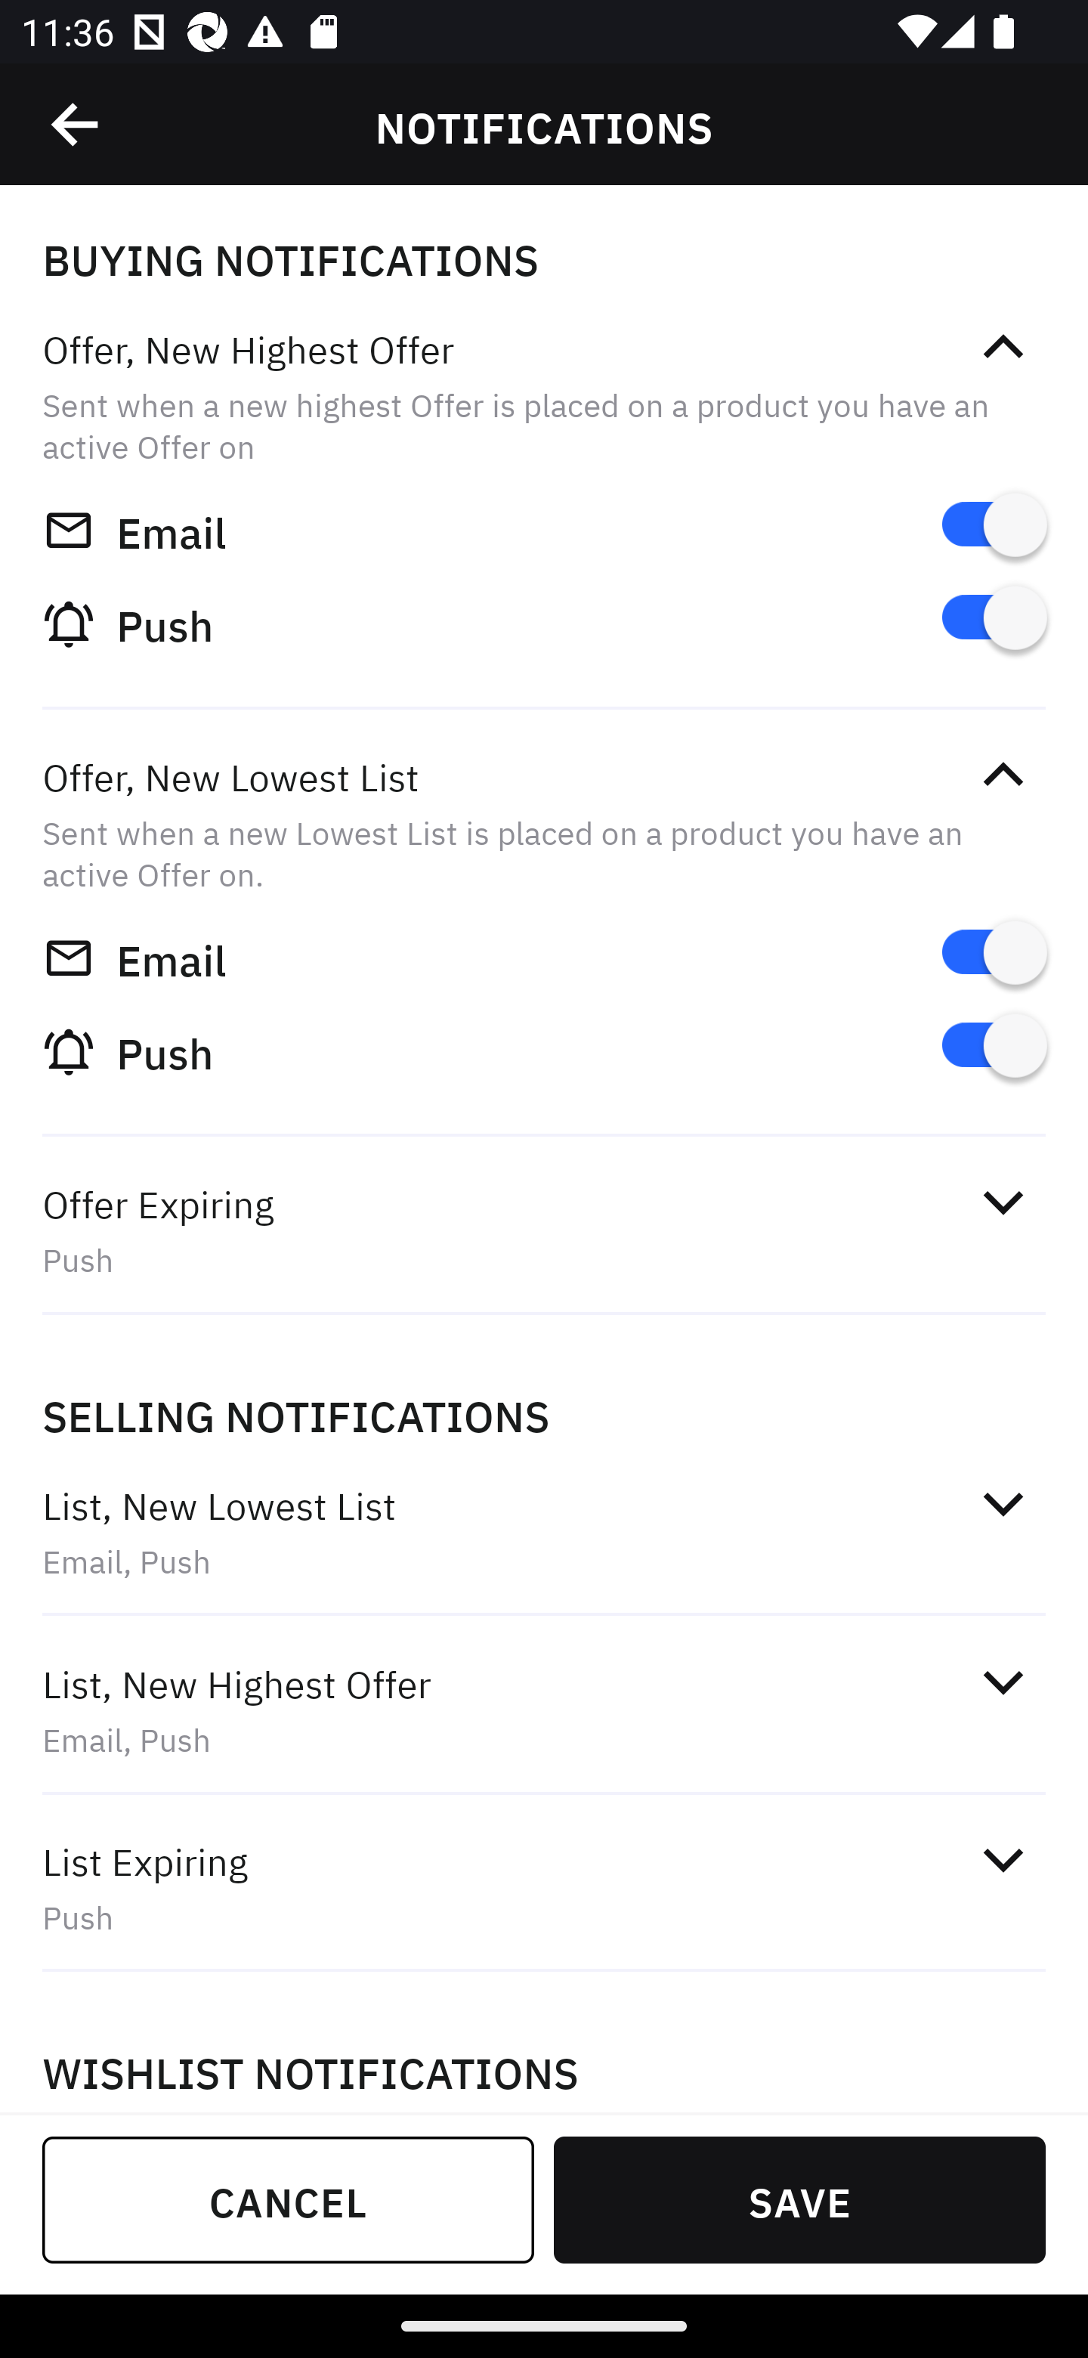  Describe the element at coordinates (1003, 1859) in the screenshot. I see `` at that location.